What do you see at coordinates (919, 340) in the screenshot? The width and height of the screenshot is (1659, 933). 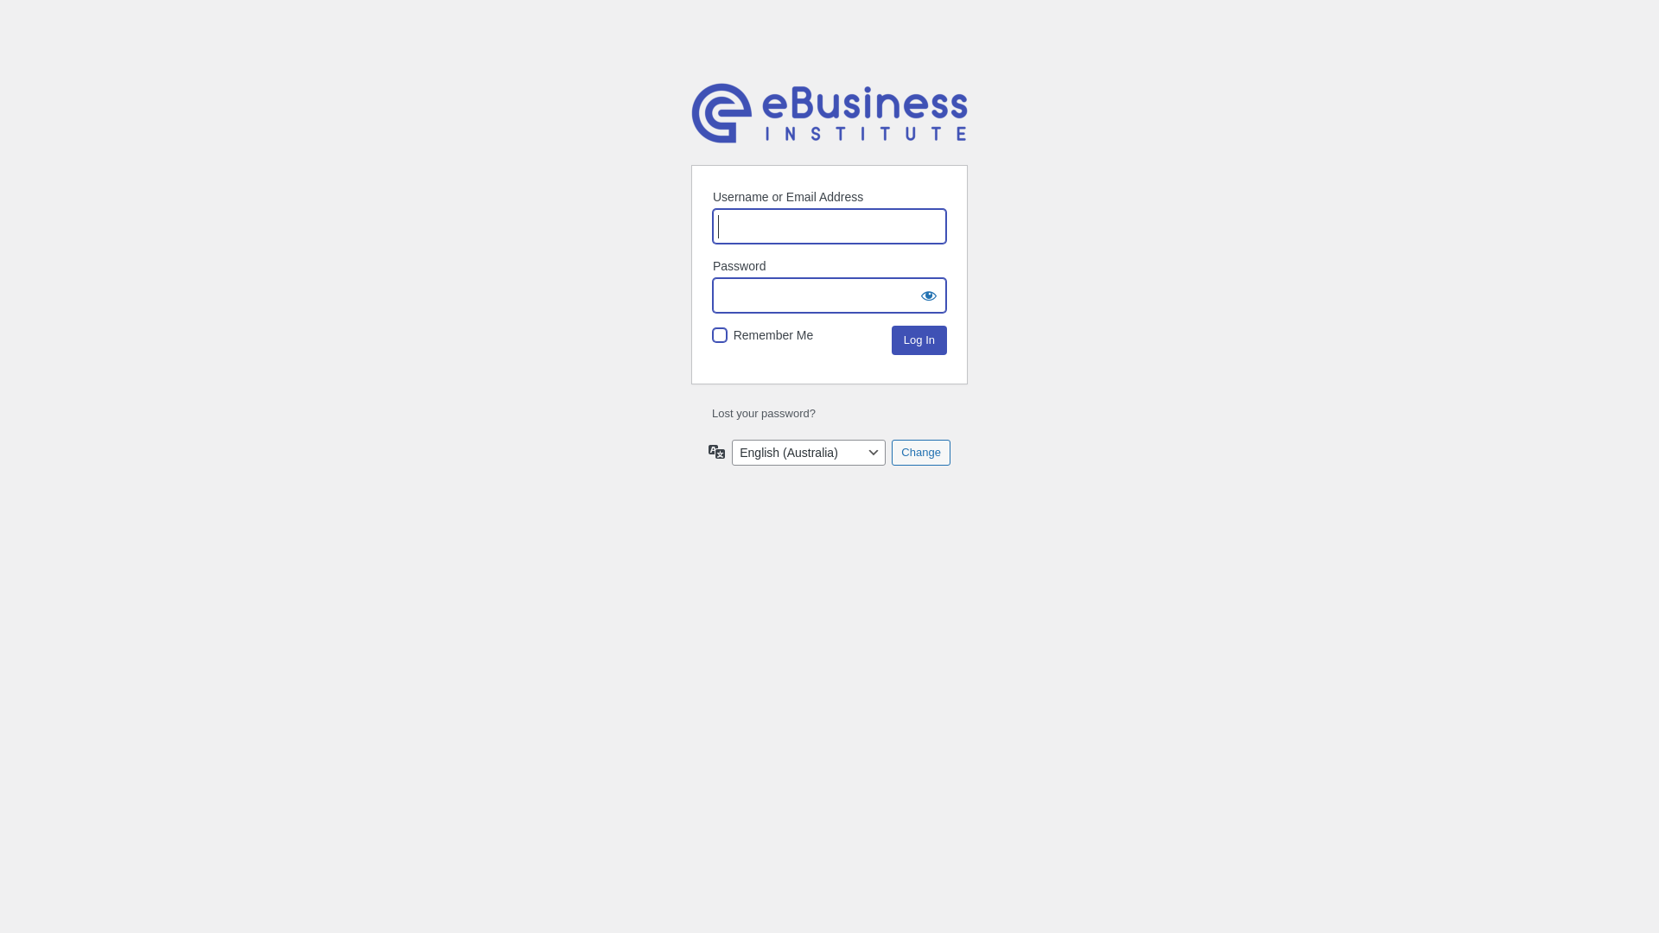 I see `Log In` at bounding box center [919, 340].